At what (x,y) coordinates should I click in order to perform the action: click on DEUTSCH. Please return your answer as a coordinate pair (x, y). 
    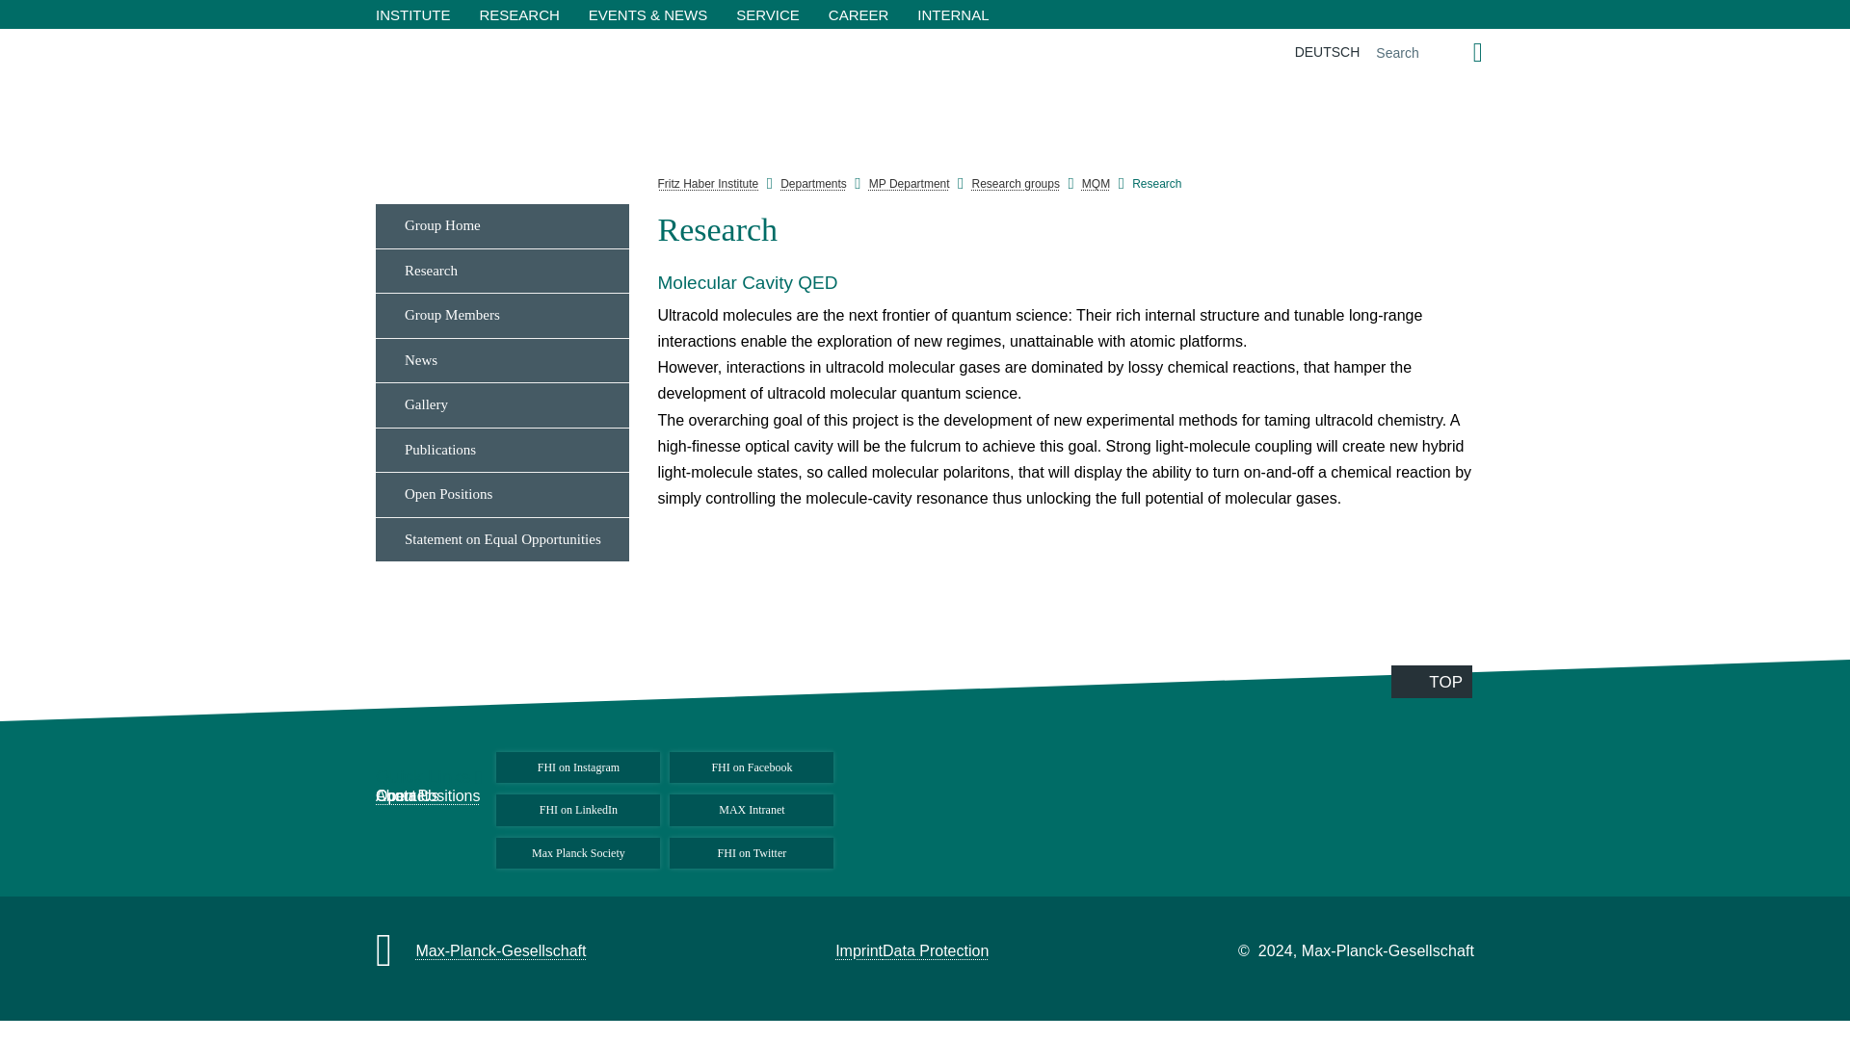
    Looking at the image, I should click on (1327, 52).